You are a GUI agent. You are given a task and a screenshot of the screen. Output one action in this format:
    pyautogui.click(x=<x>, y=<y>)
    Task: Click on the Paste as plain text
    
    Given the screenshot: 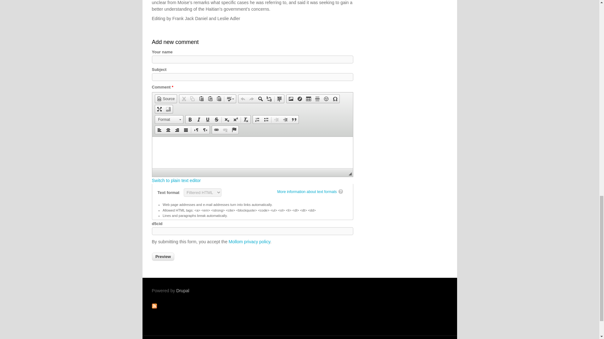 What is the action you would take?
    pyautogui.click(x=210, y=99)
    